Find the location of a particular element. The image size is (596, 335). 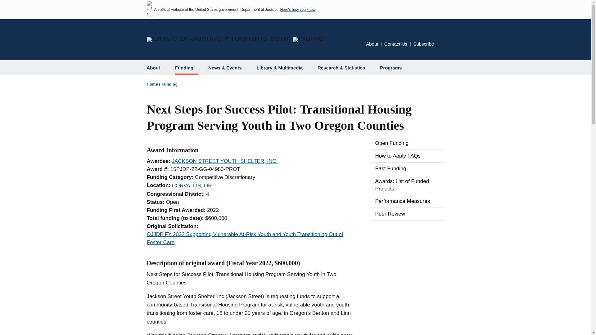

OR is located at coordinates (208, 185).